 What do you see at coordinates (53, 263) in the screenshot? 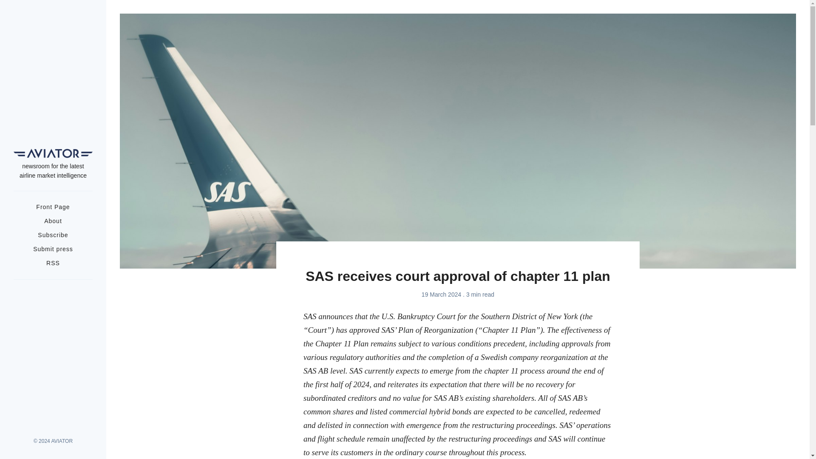
I see `RSS` at bounding box center [53, 263].